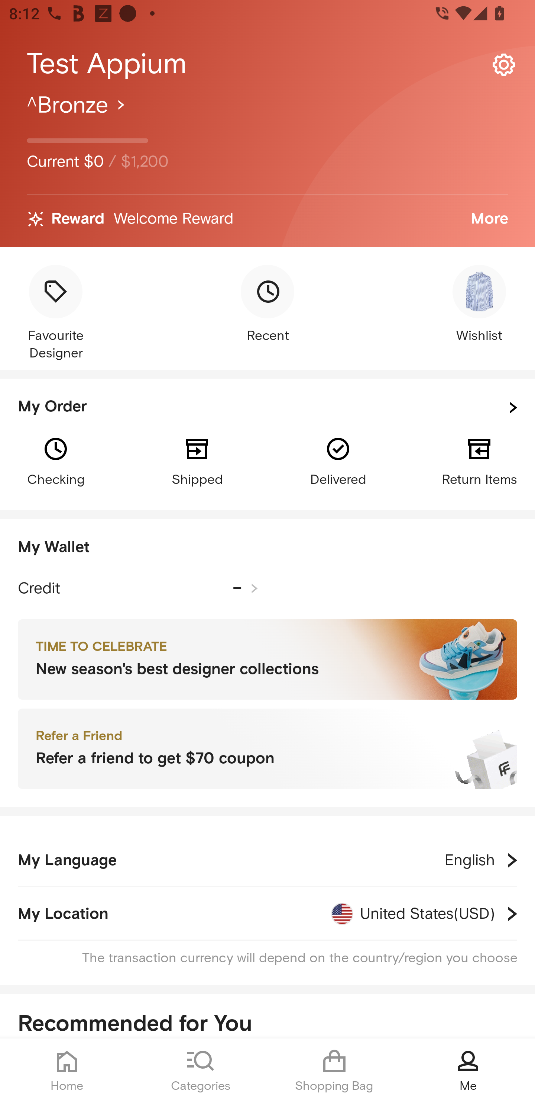 Image resolution: width=535 pixels, height=1101 pixels. I want to click on Return Items, so click(479, 460).